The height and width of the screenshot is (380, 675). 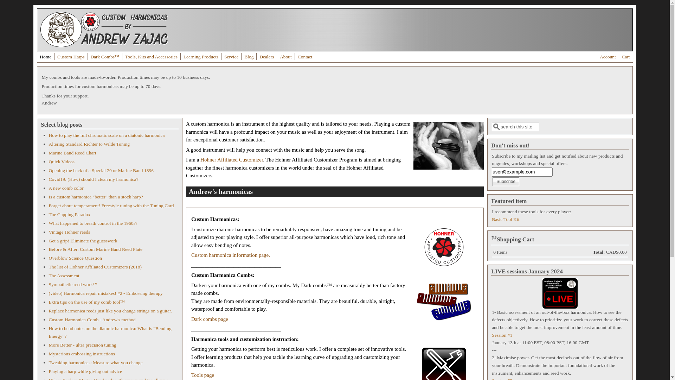 What do you see at coordinates (249, 57) in the screenshot?
I see `Blog` at bounding box center [249, 57].